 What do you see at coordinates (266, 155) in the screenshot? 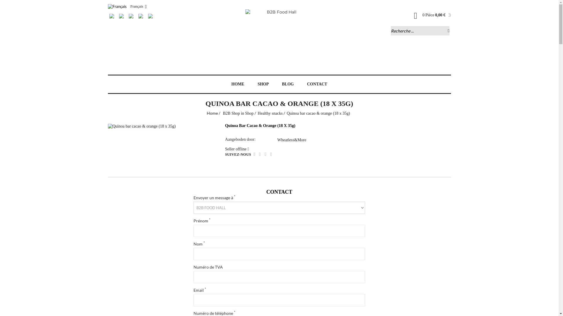
I see `Google+` at bounding box center [266, 155].